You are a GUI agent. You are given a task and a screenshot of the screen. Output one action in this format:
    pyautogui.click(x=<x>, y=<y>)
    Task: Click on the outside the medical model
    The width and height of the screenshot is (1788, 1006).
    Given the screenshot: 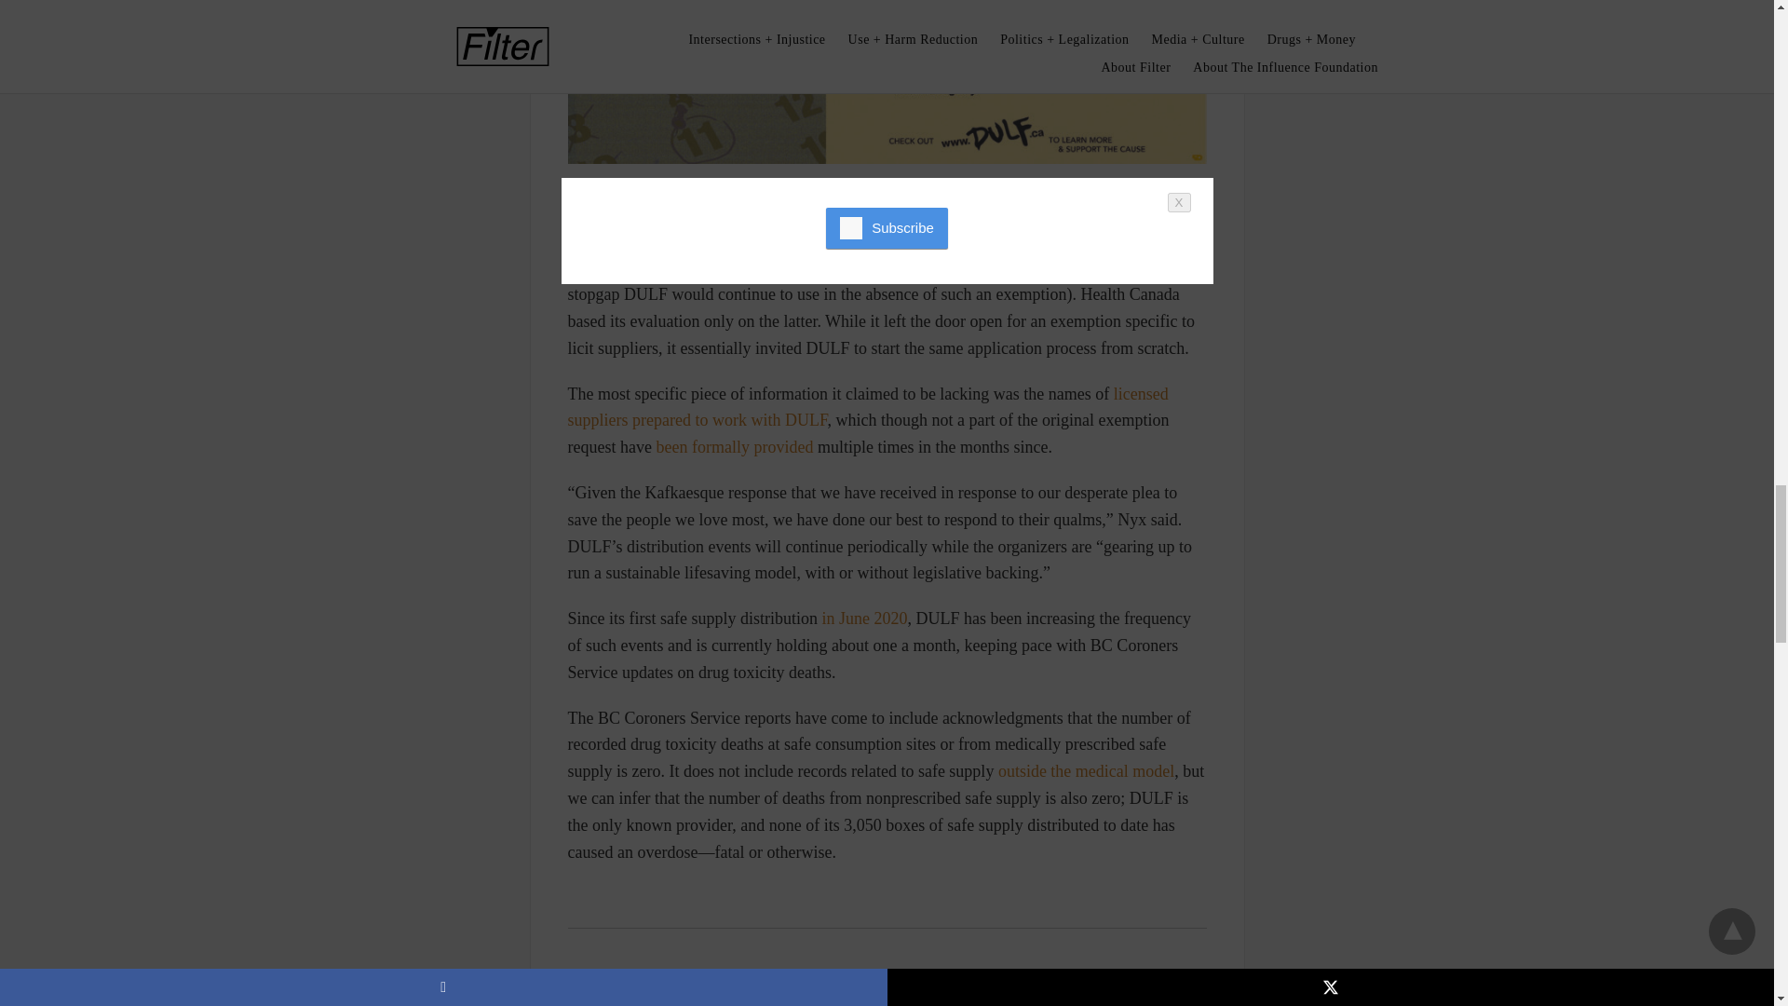 What is the action you would take?
    pyautogui.click(x=1086, y=771)
    